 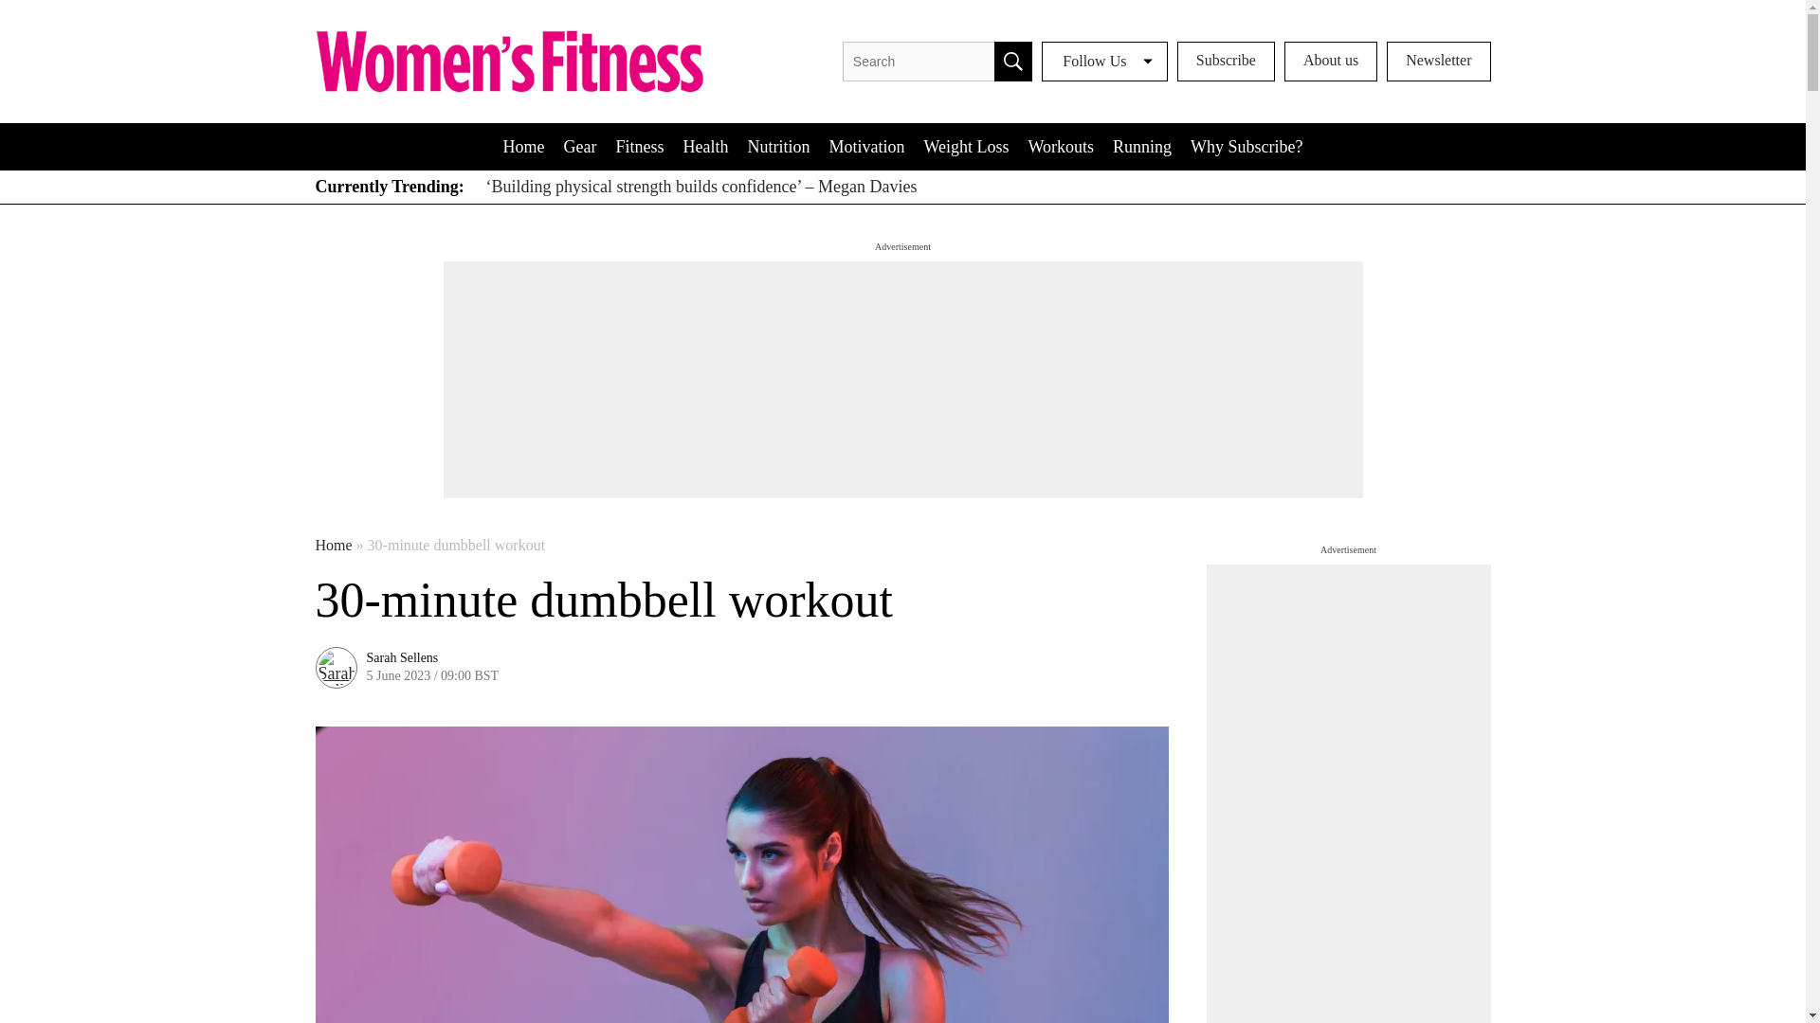 I want to click on Running, so click(x=1141, y=146).